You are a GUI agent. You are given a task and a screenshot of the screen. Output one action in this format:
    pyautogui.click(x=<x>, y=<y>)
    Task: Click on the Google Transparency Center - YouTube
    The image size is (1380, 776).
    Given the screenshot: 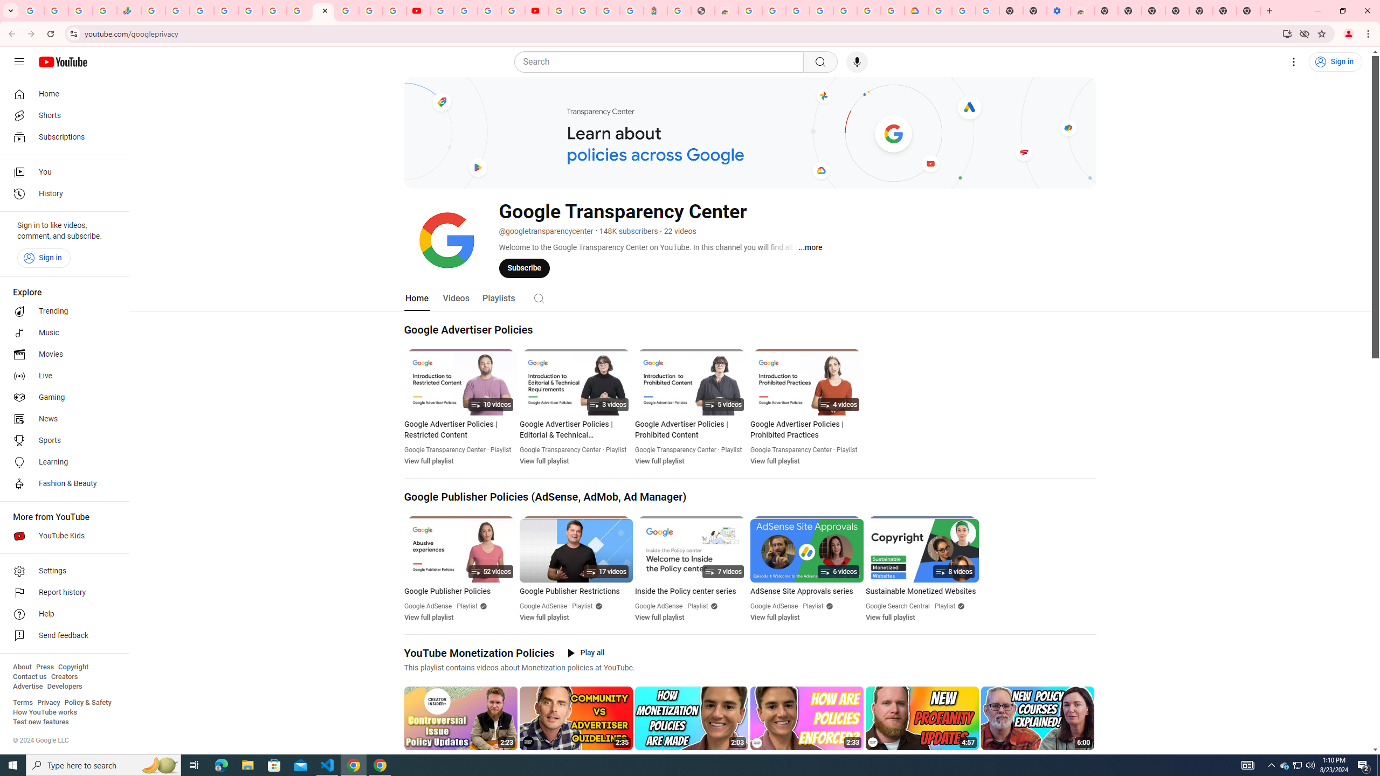 What is the action you would take?
    pyautogui.click(x=322, y=11)
    